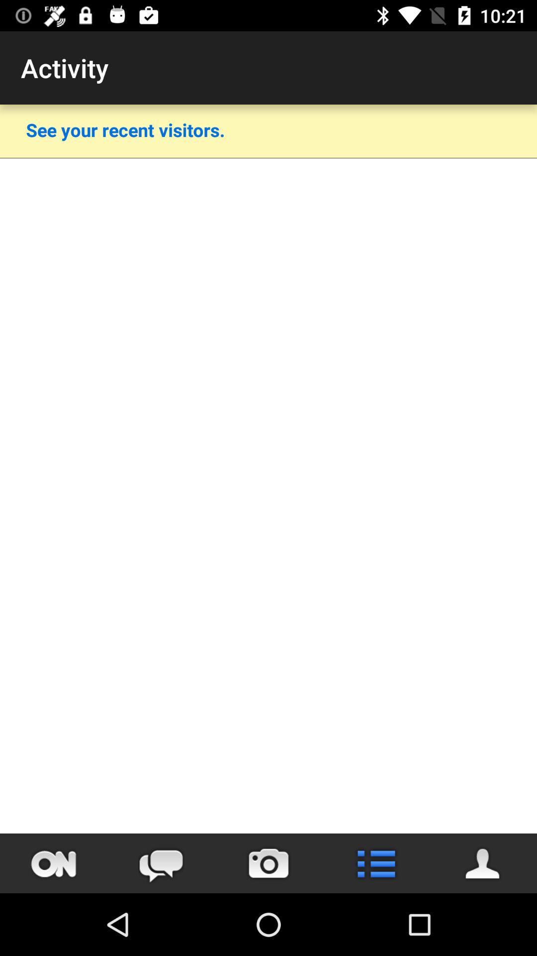  What do you see at coordinates (54, 863) in the screenshot?
I see `navigate the app` at bounding box center [54, 863].